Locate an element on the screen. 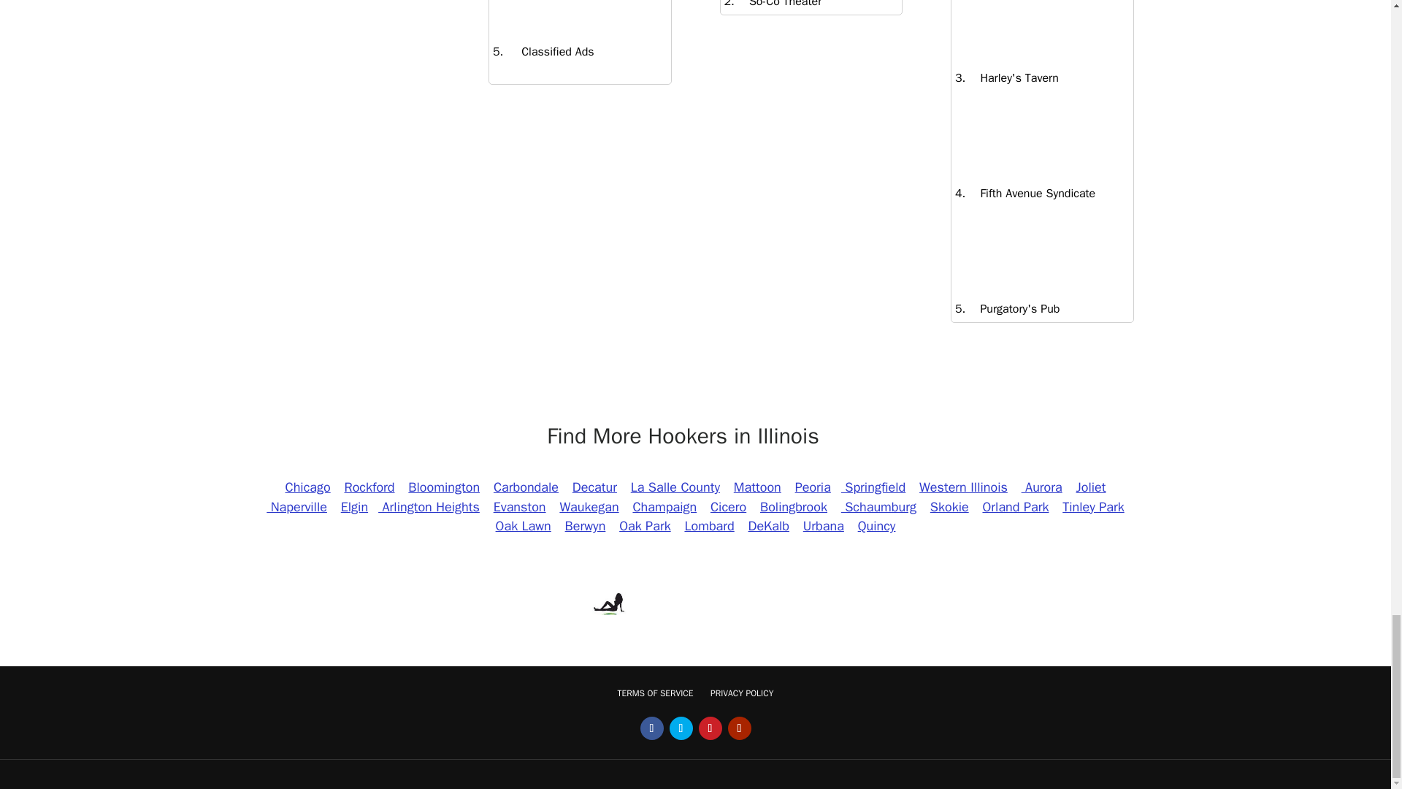 The height and width of the screenshot is (789, 1402). So-Co Theater is located at coordinates (778, 4).